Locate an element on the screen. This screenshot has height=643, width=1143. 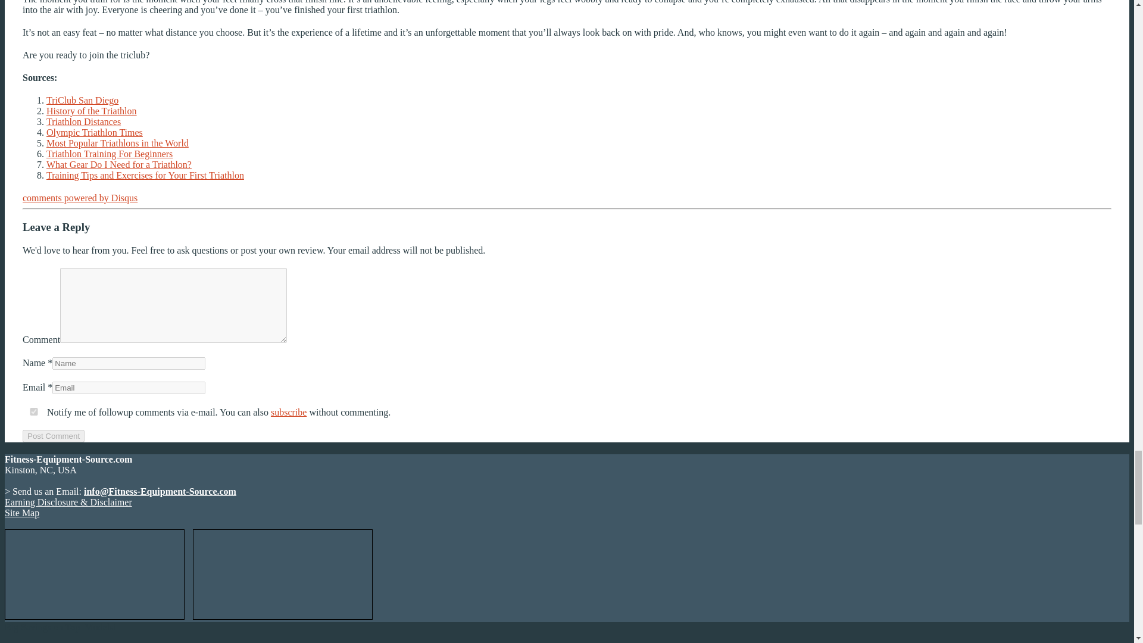
Post Comment is located at coordinates (54, 436).